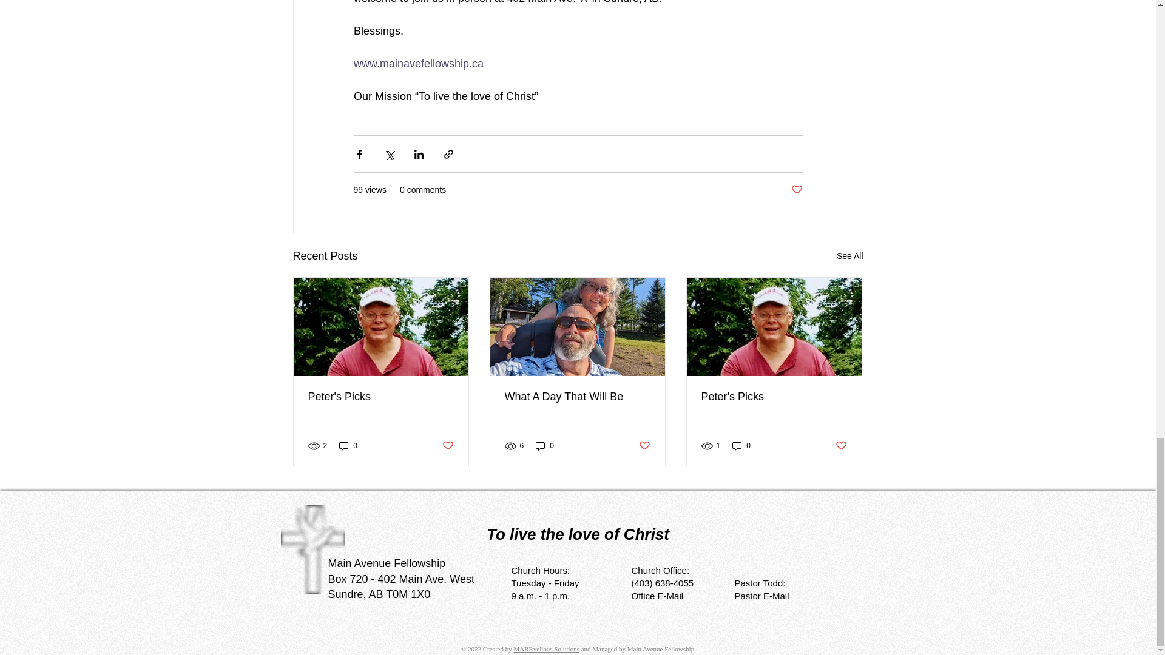 The image size is (1165, 655). What do you see at coordinates (545, 446) in the screenshot?
I see `0` at bounding box center [545, 446].